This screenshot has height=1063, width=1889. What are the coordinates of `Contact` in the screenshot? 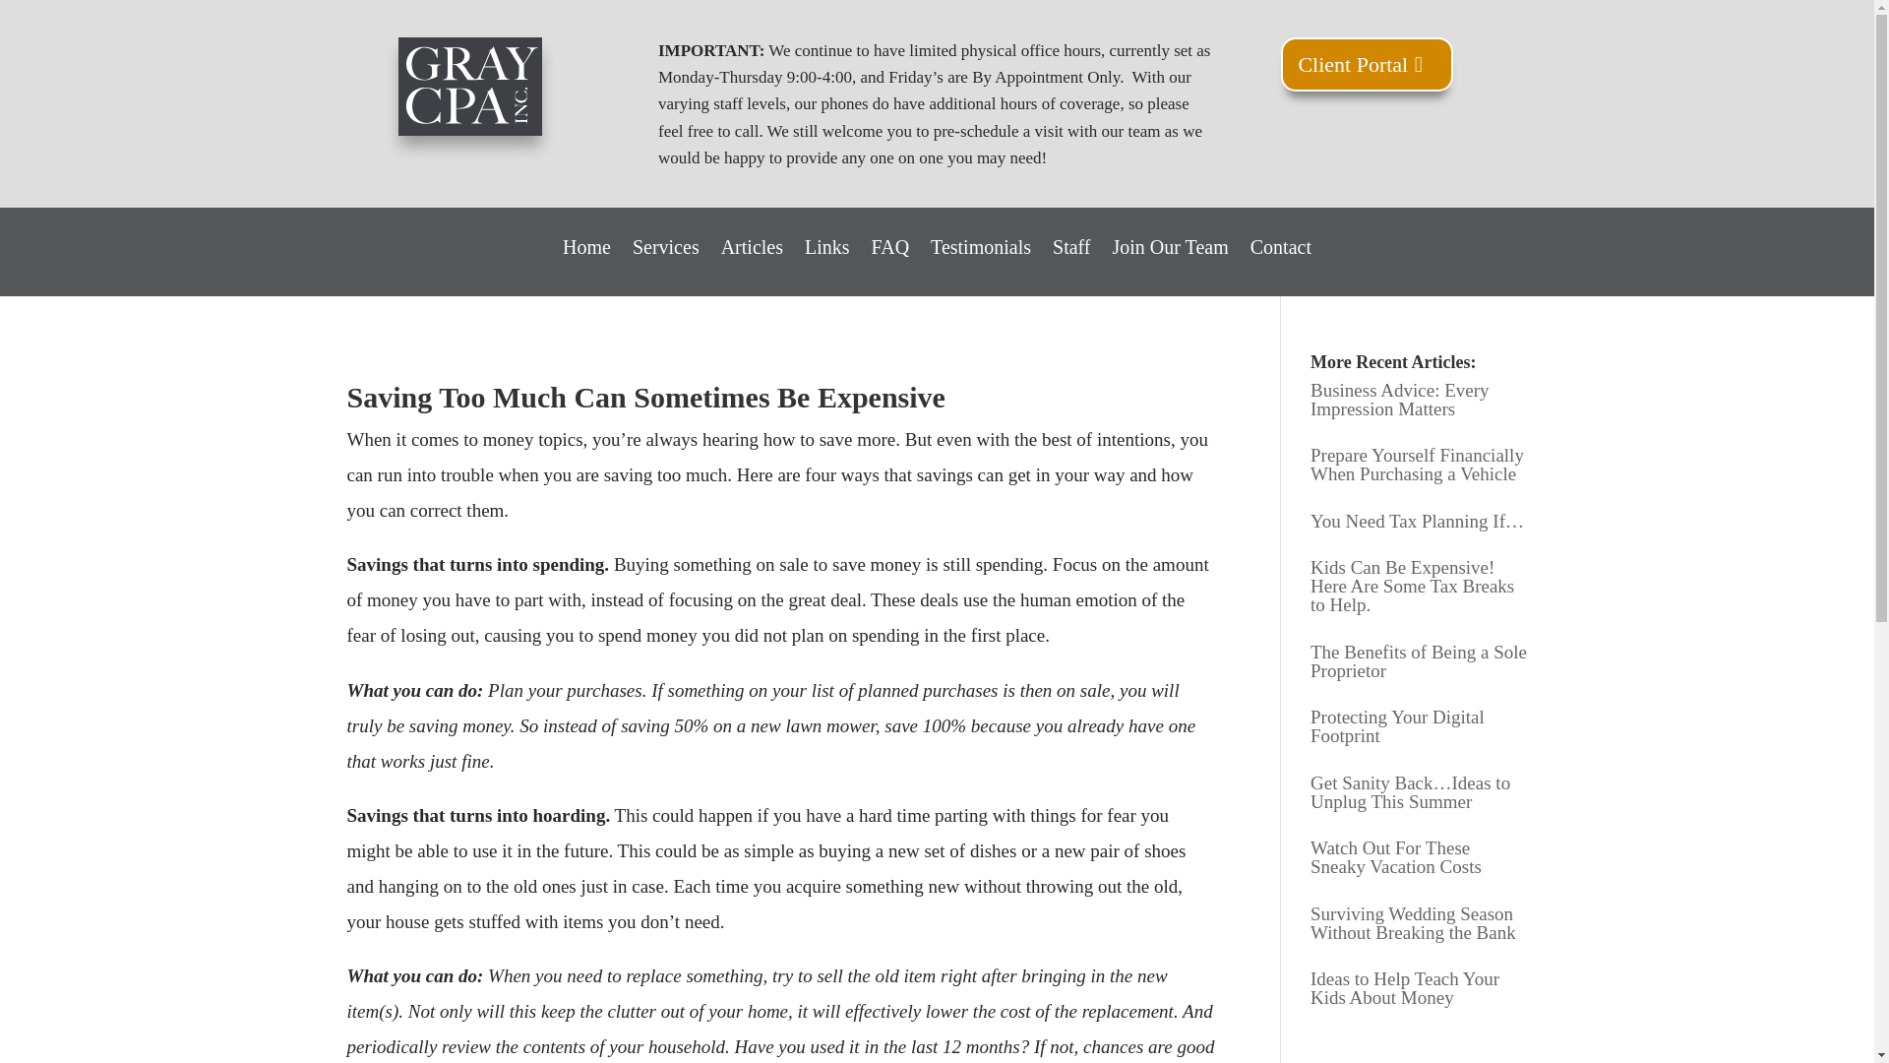 It's located at (1281, 262).